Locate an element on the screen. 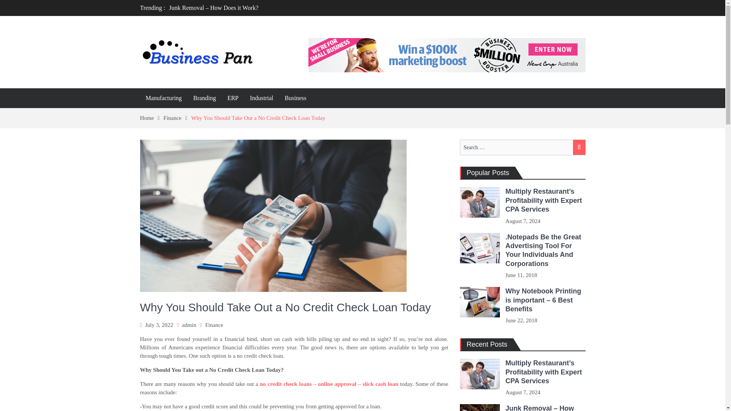  Manufacturing is located at coordinates (164, 98).